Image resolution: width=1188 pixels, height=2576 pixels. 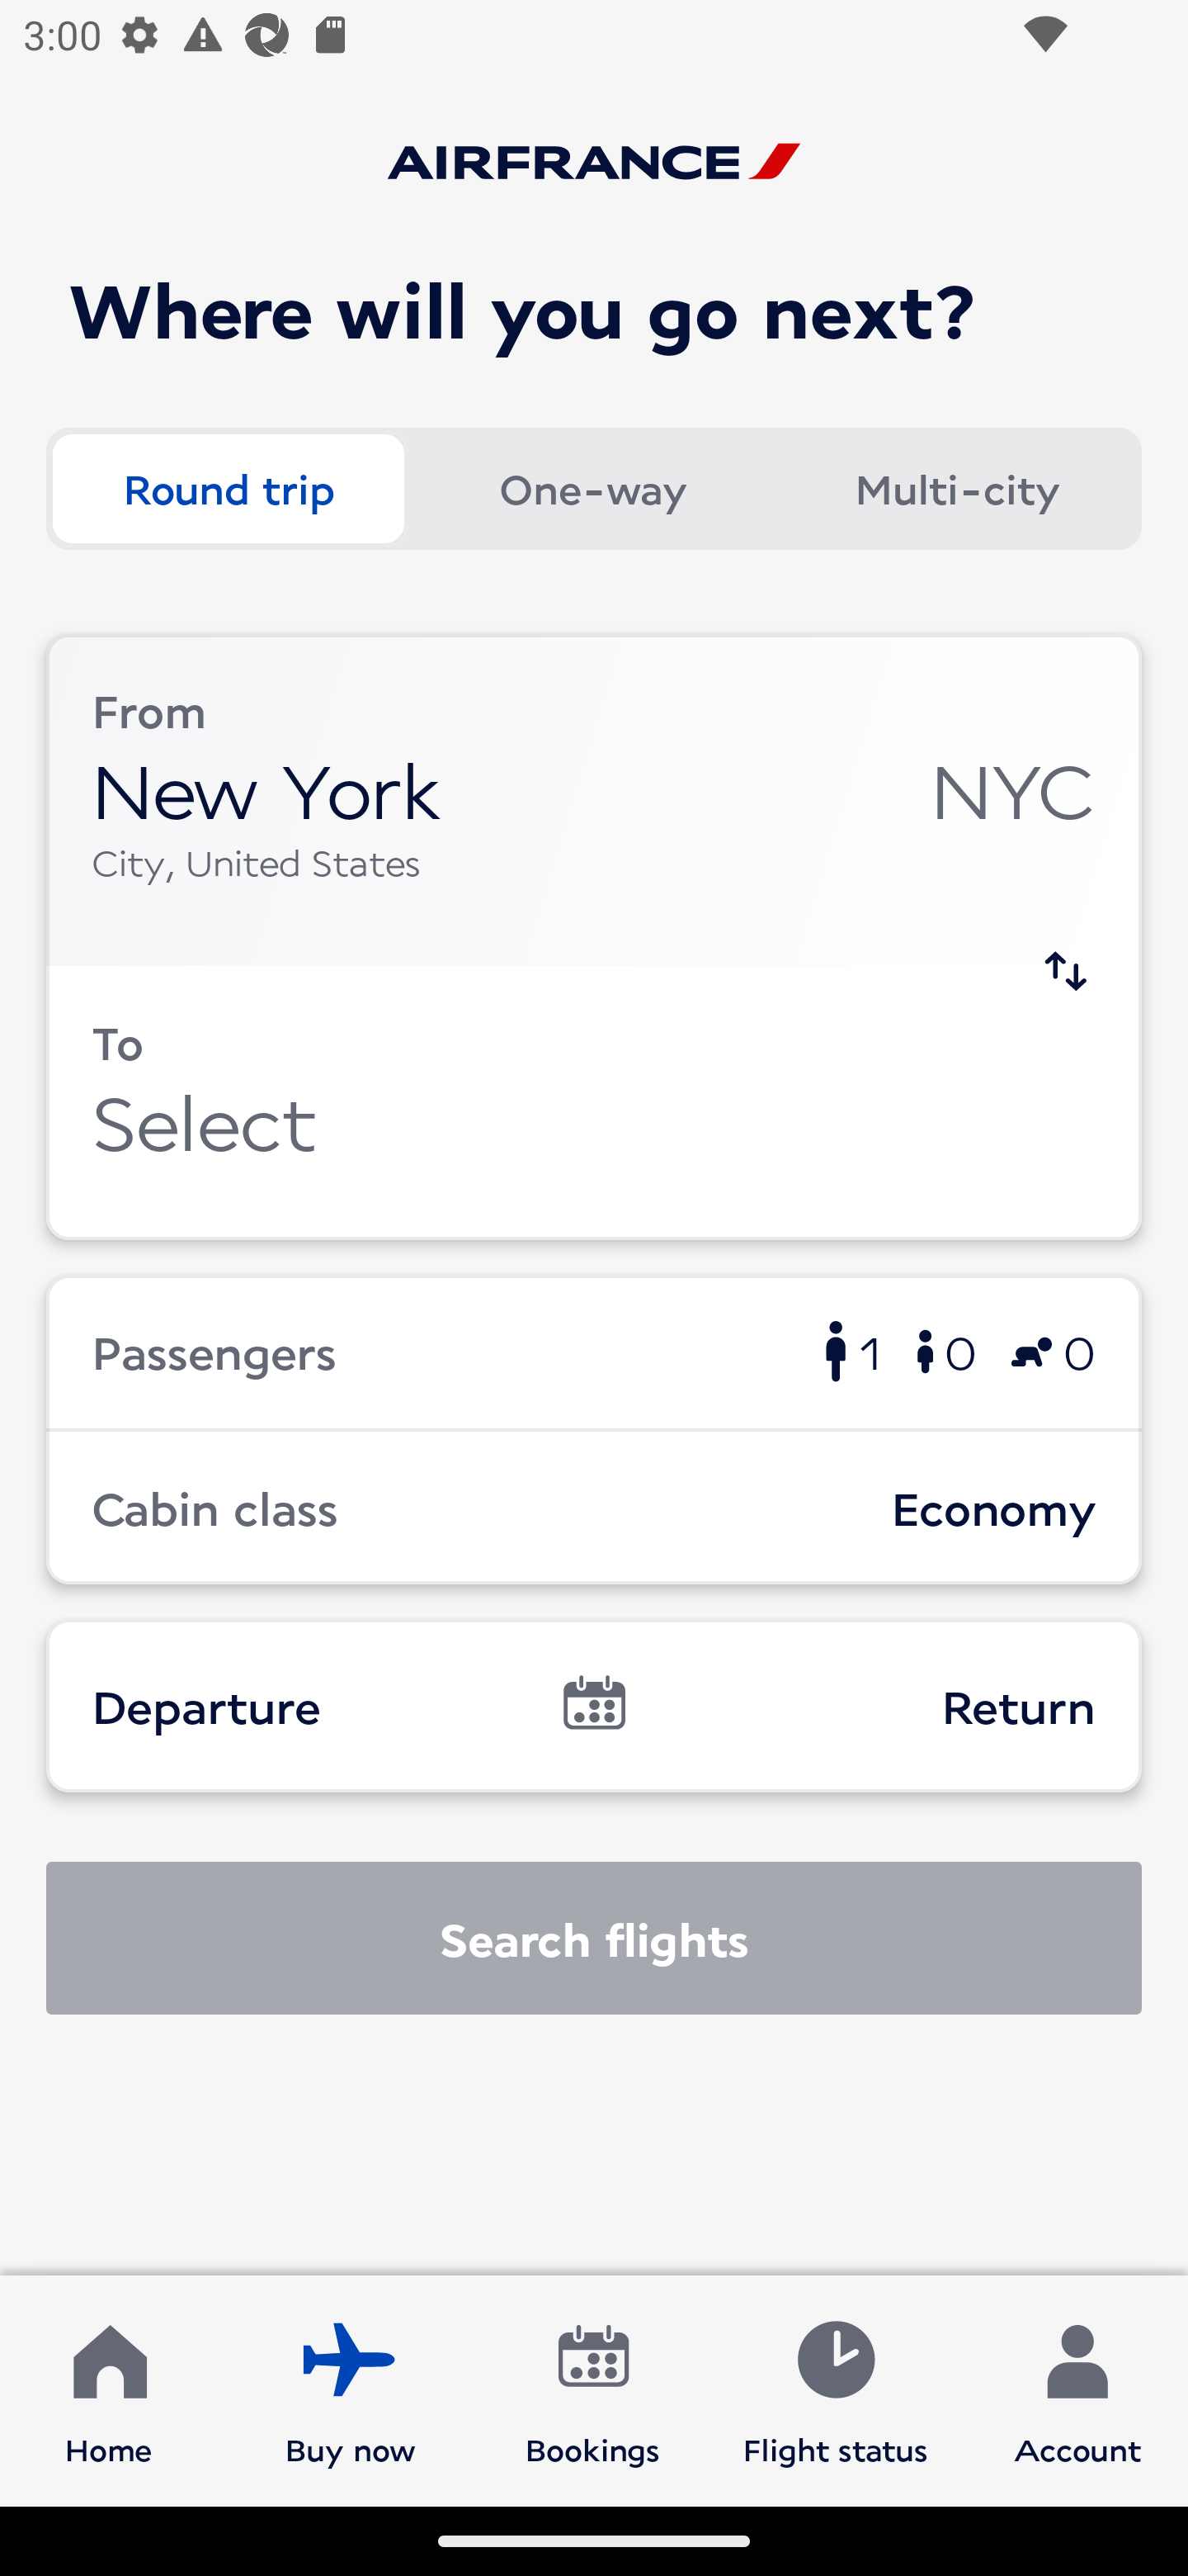 What do you see at coordinates (835, 2389) in the screenshot?
I see `Flight status` at bounding box center [835, 2389].